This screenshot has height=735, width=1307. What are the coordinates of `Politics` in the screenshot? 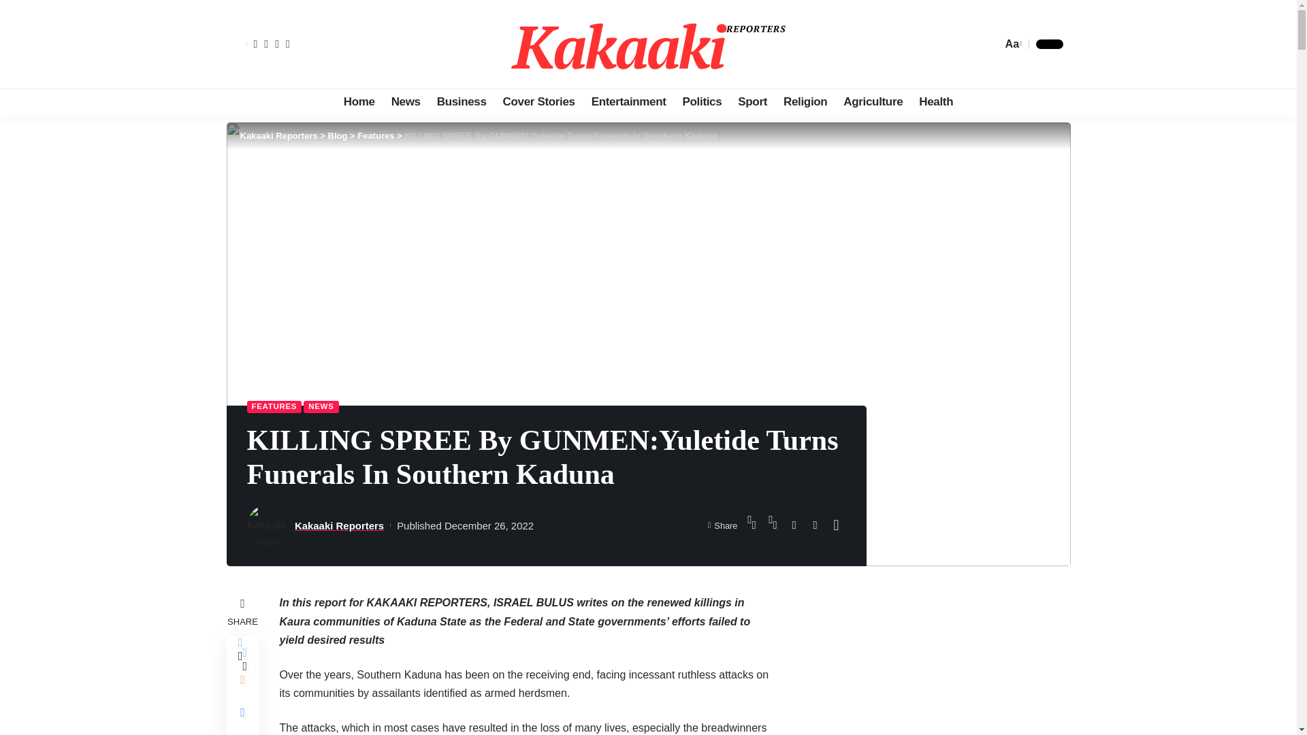 It's located at (703, 101).